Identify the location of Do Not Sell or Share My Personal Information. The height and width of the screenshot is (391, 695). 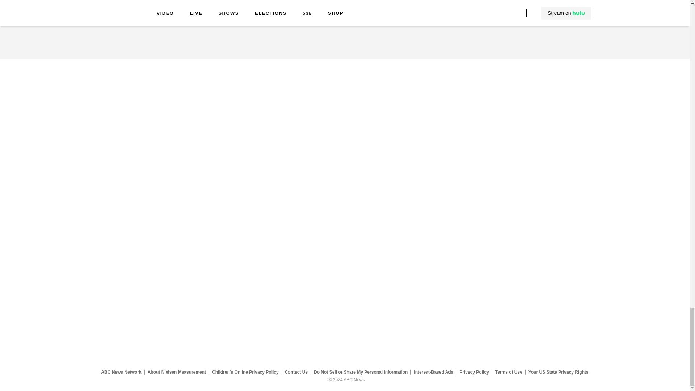
(361, 372).